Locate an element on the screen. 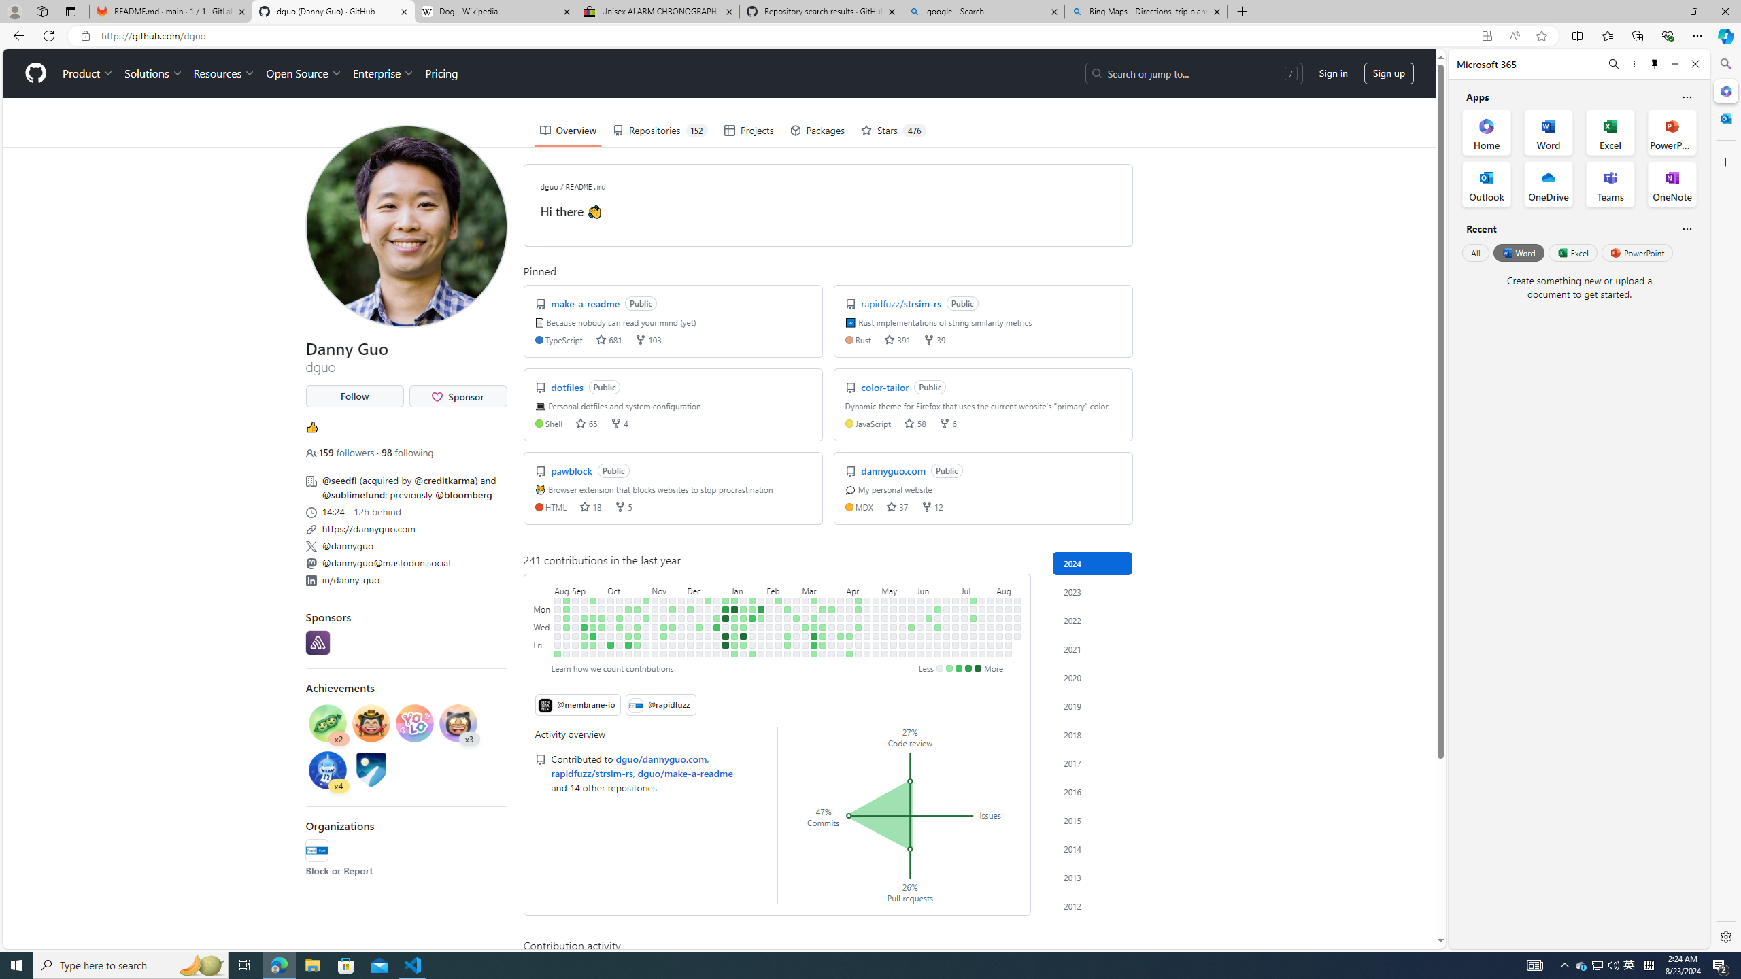 This screenshot has width=1741, height=979. 2 contributions on August 26th. is located at coordinates (558, 654).